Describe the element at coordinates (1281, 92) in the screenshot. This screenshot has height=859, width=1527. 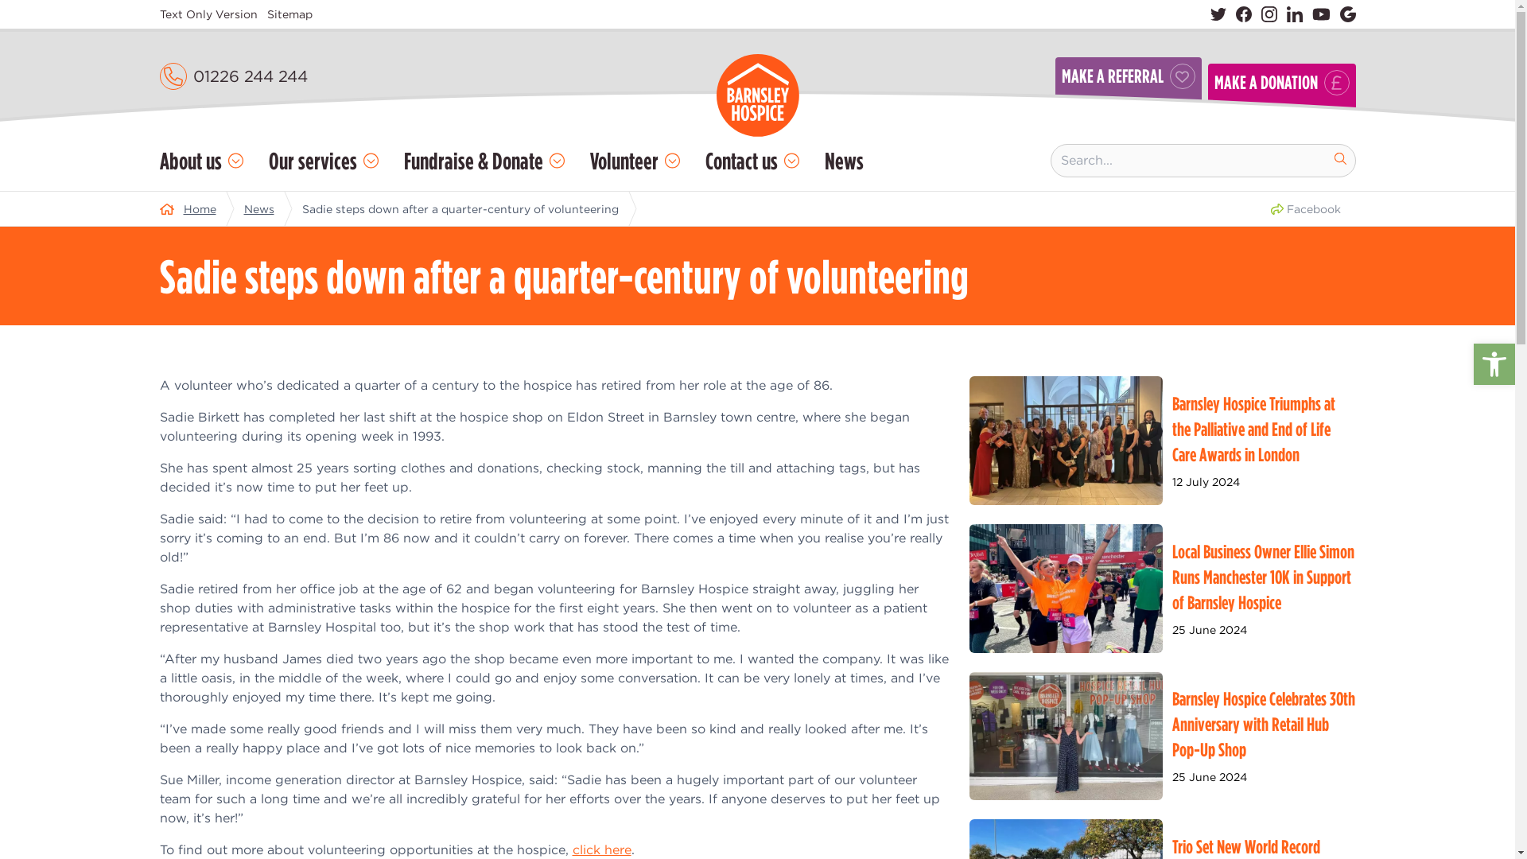
I see `MAKE A DONATION` at that location.